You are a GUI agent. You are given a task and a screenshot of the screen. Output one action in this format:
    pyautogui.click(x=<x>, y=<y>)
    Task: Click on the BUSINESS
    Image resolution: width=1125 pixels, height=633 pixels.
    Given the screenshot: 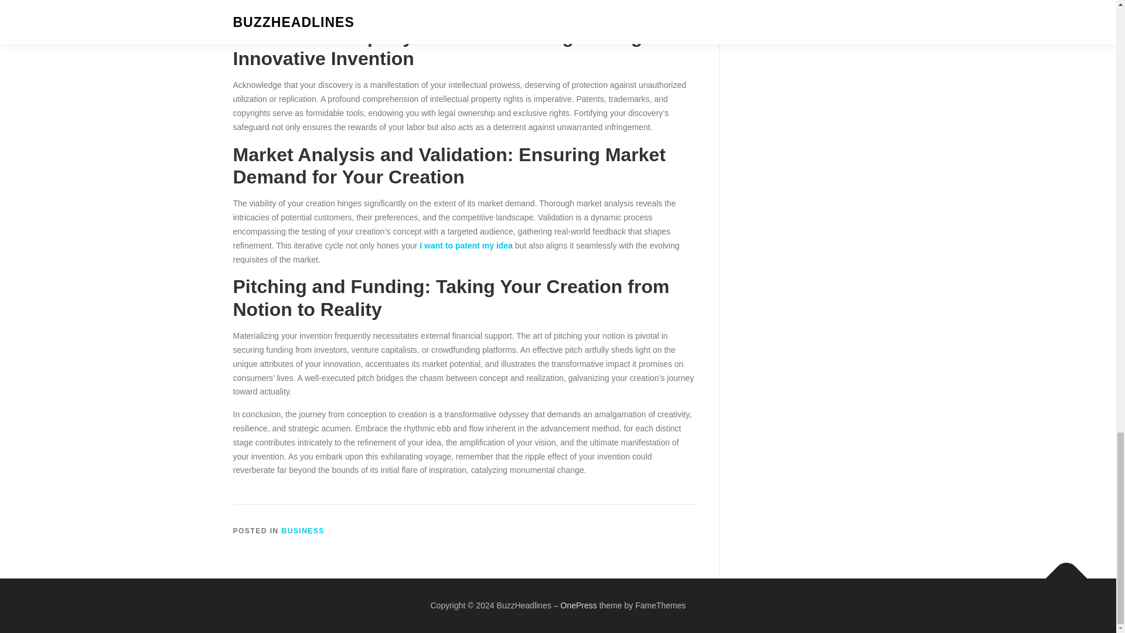 What is the action you would take?
    pyautogui.click(x=304, y=530)
    